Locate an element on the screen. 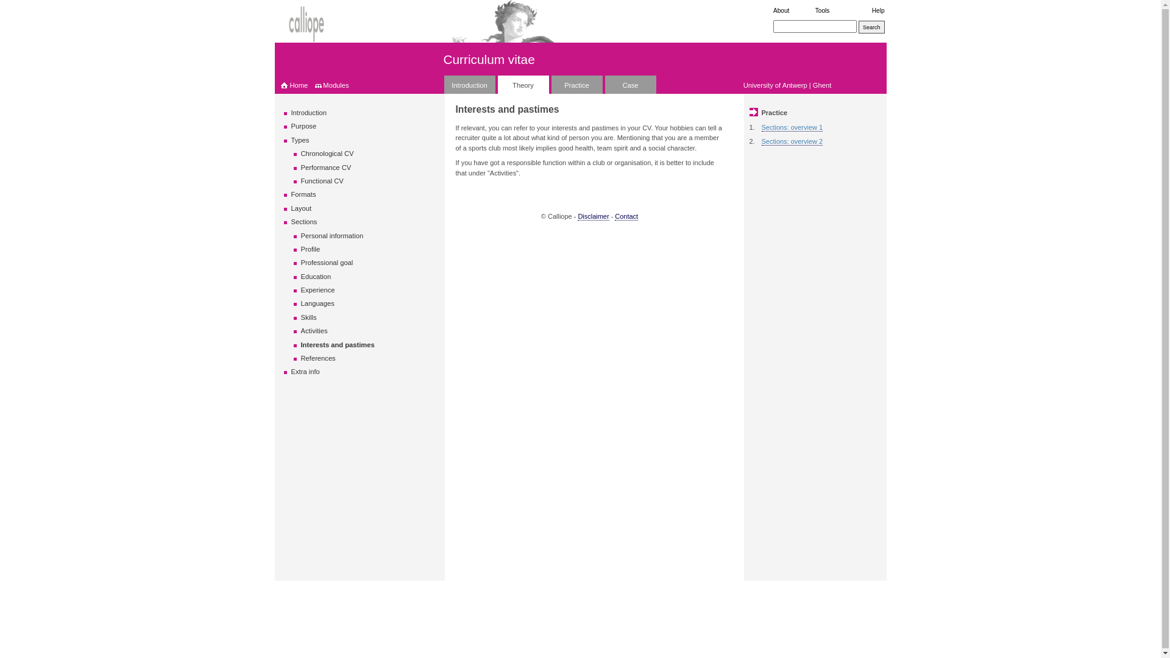 The image size is (1170, 658). Introduction is located at coordinates (469, 85).